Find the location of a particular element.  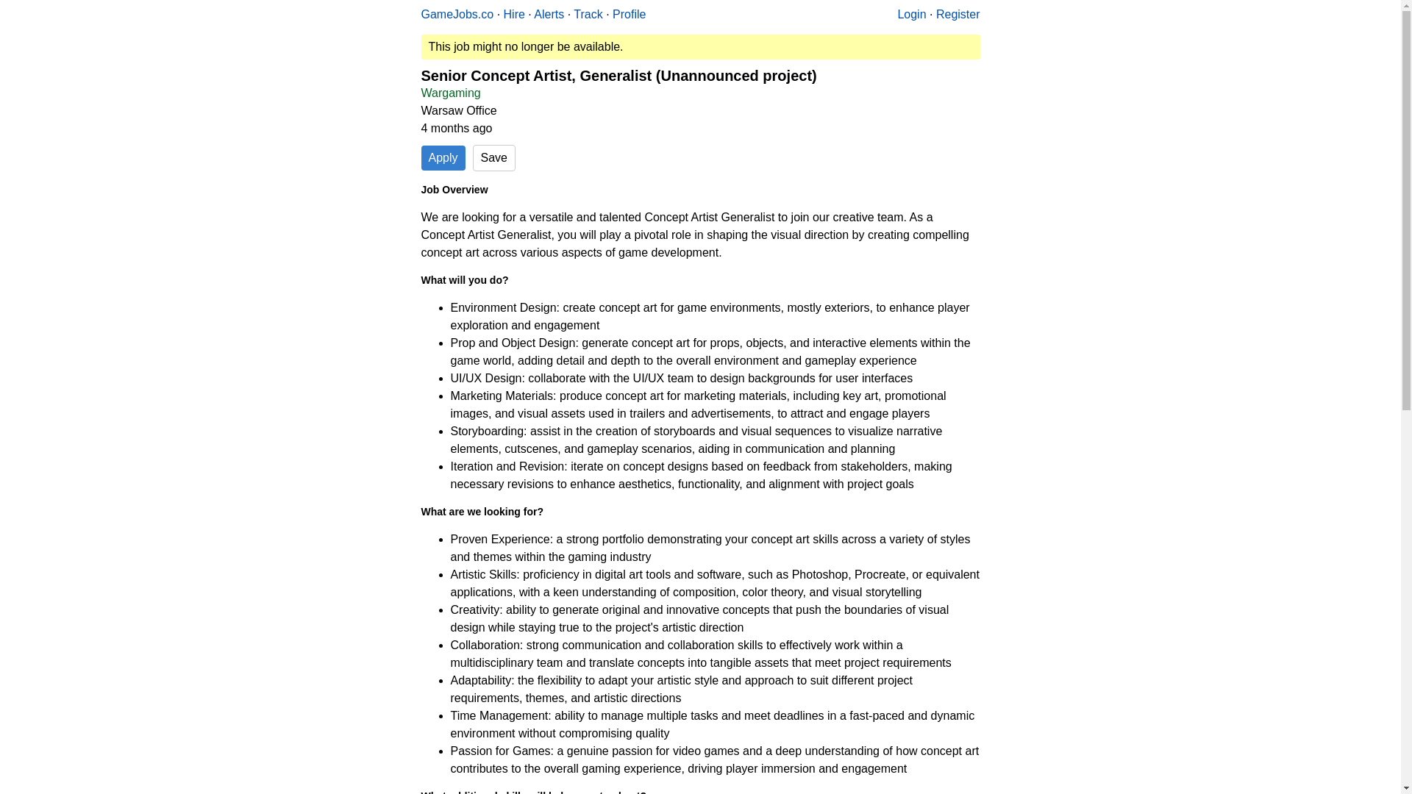

Apply is located at coordinates (443, 157).